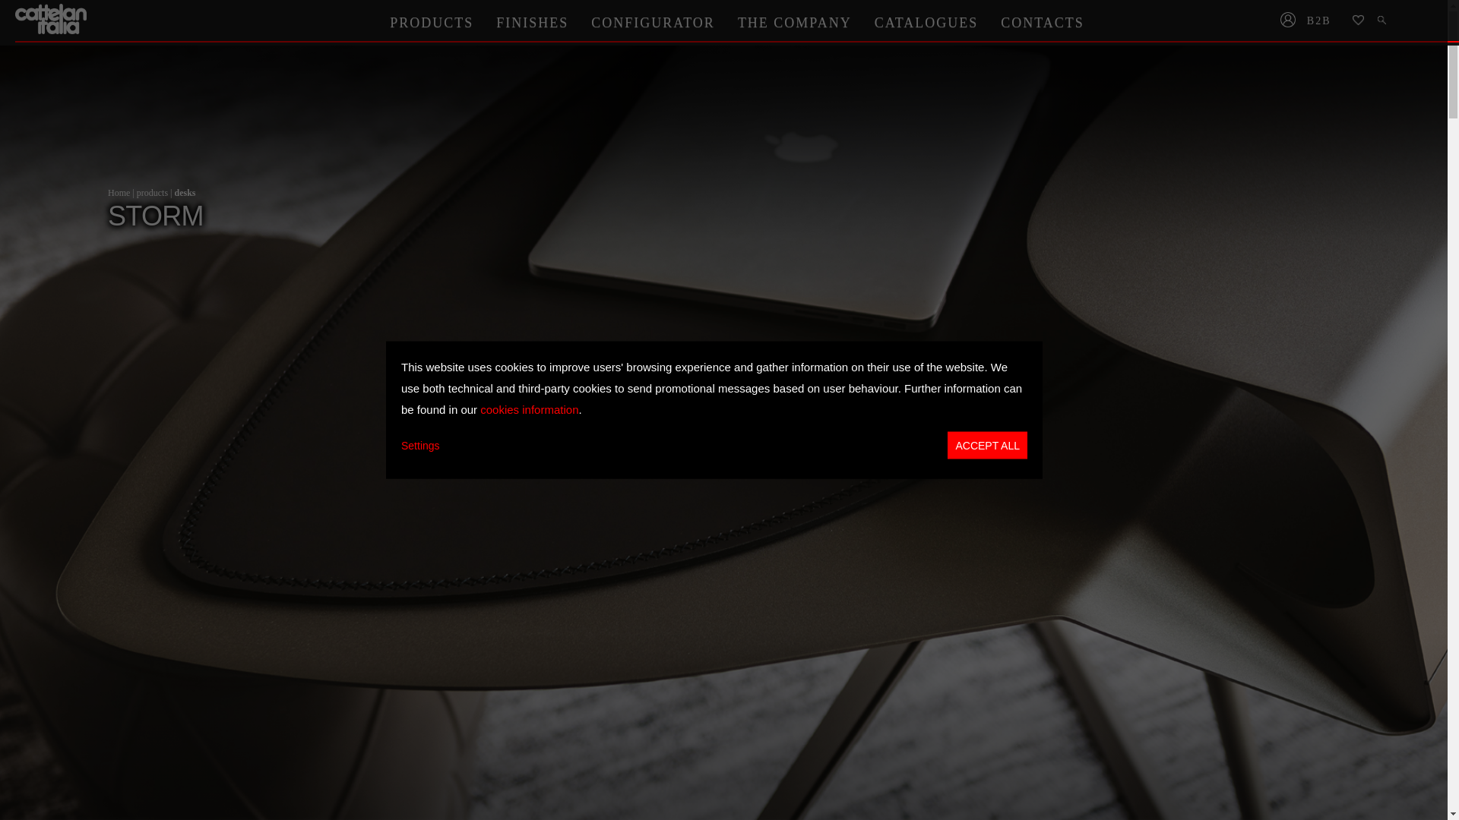 The width and height of the screenshot is (1459, 820). Describe the element at coordinates (431, 22) in the screenshot. I see `PRODUCTS` at that location.